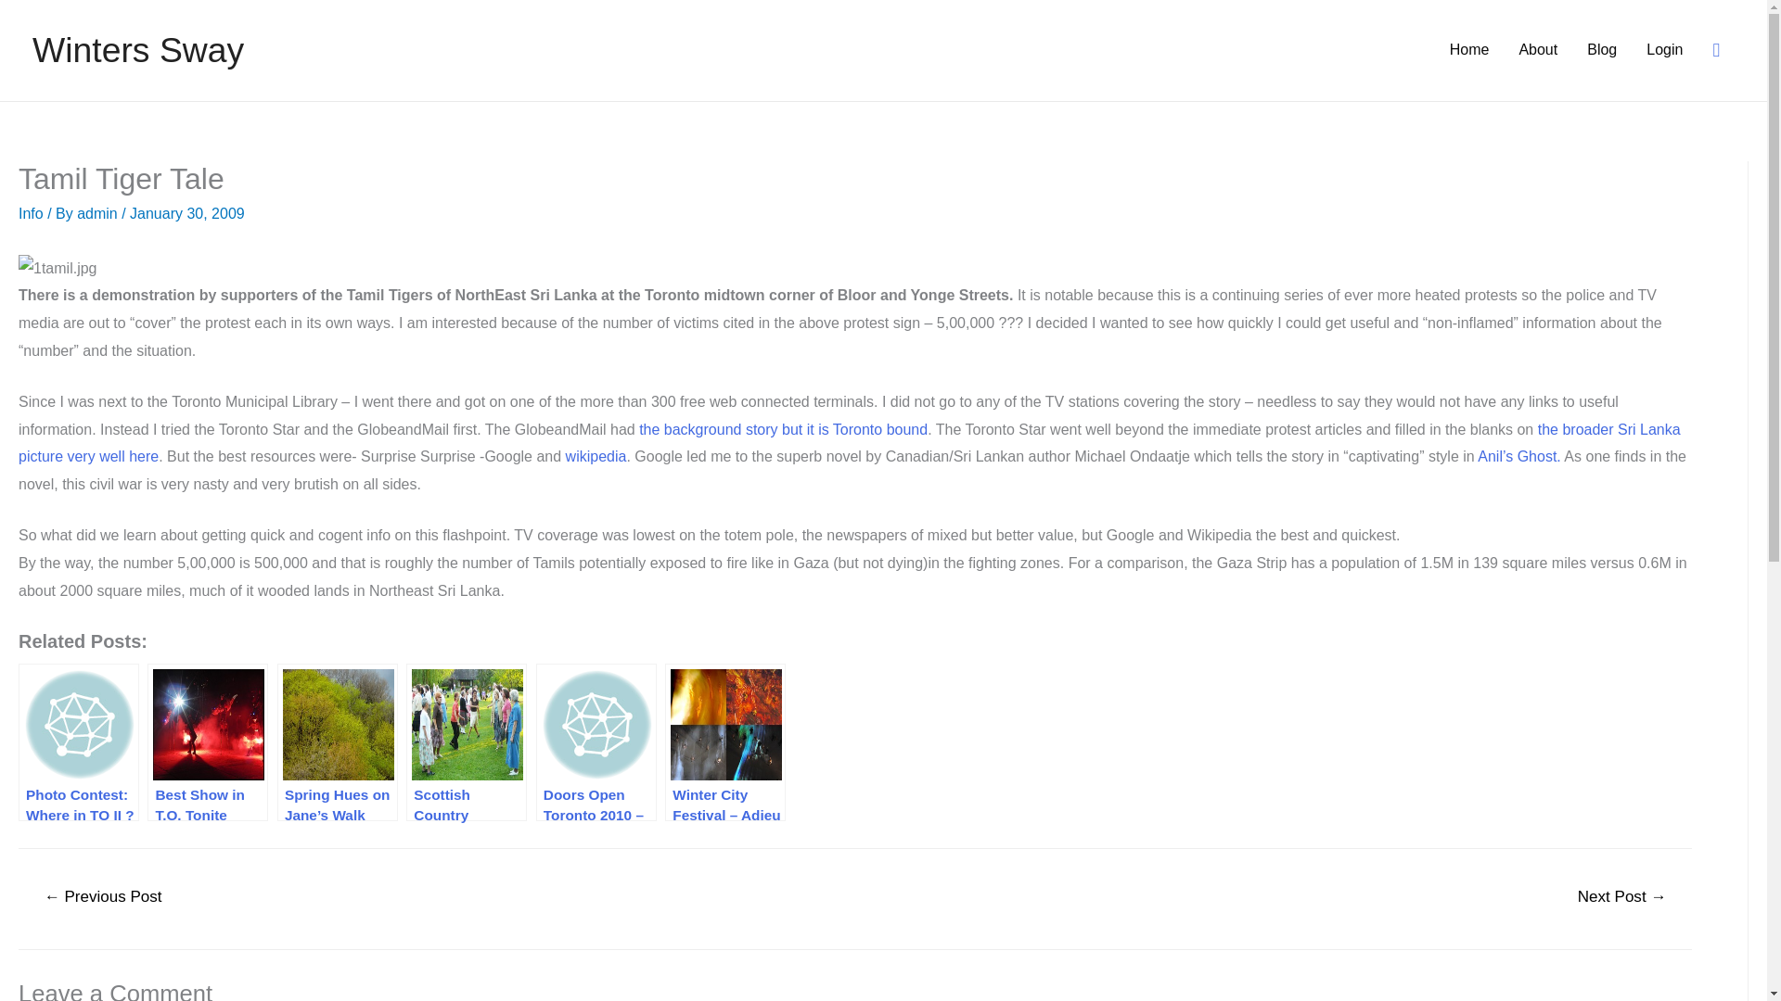 Image resolution: width=1781 pixels, height=1001 pixels. What do you see at coordinates (30, 213) in the screenshot?
I see `Info` at bounding box center [30, 213].